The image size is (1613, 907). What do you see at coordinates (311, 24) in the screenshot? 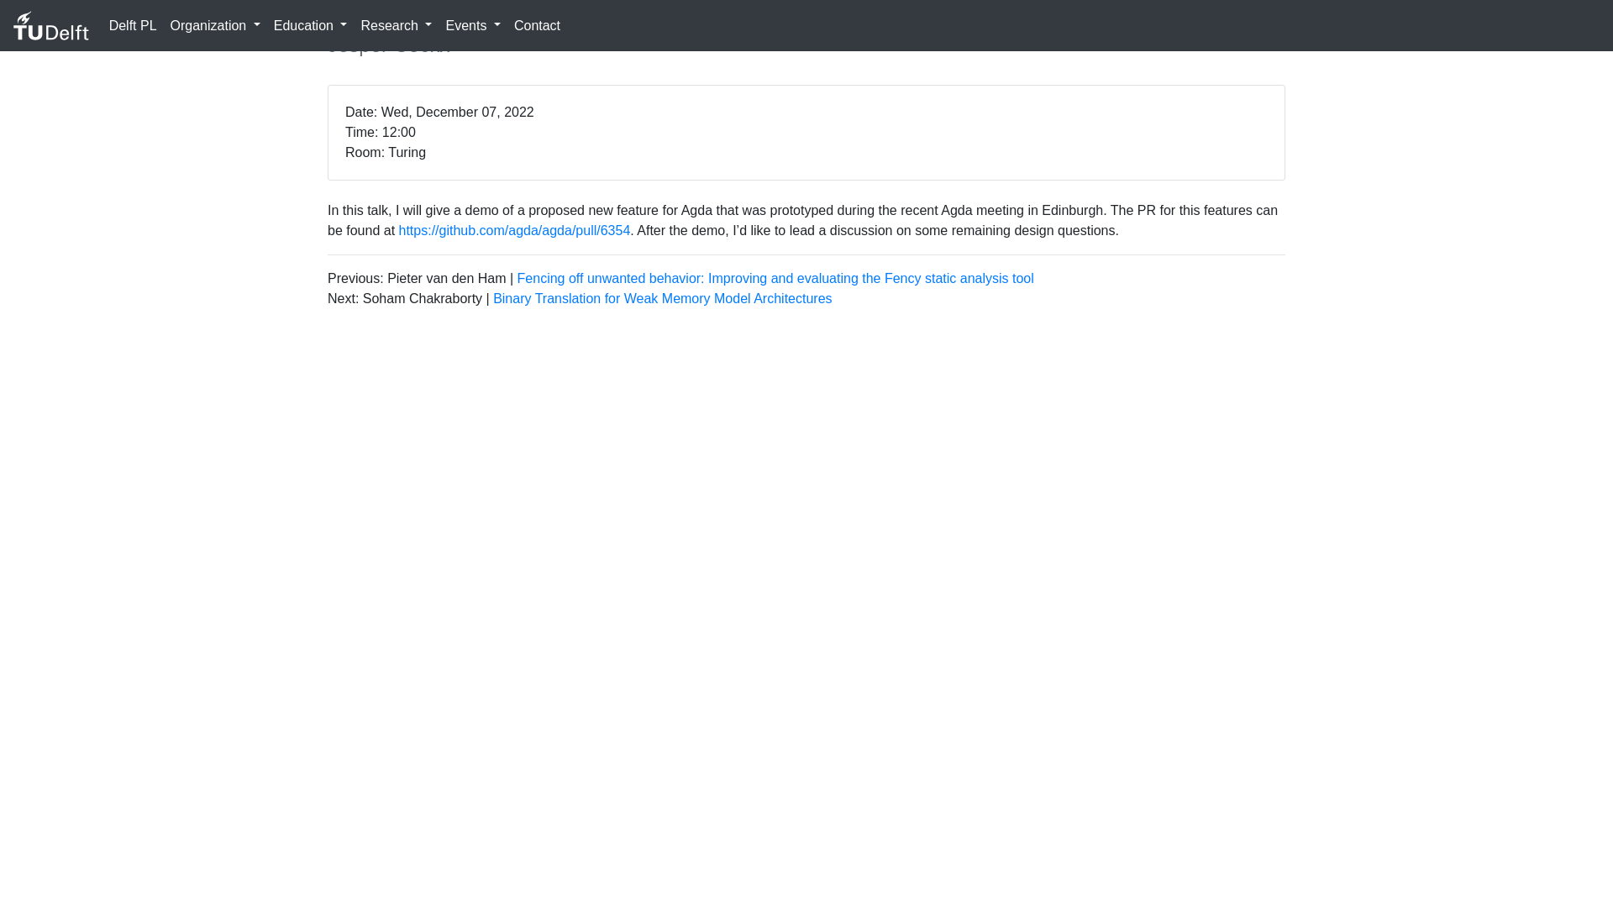
I see `Education` at bounding box center [311, 24].